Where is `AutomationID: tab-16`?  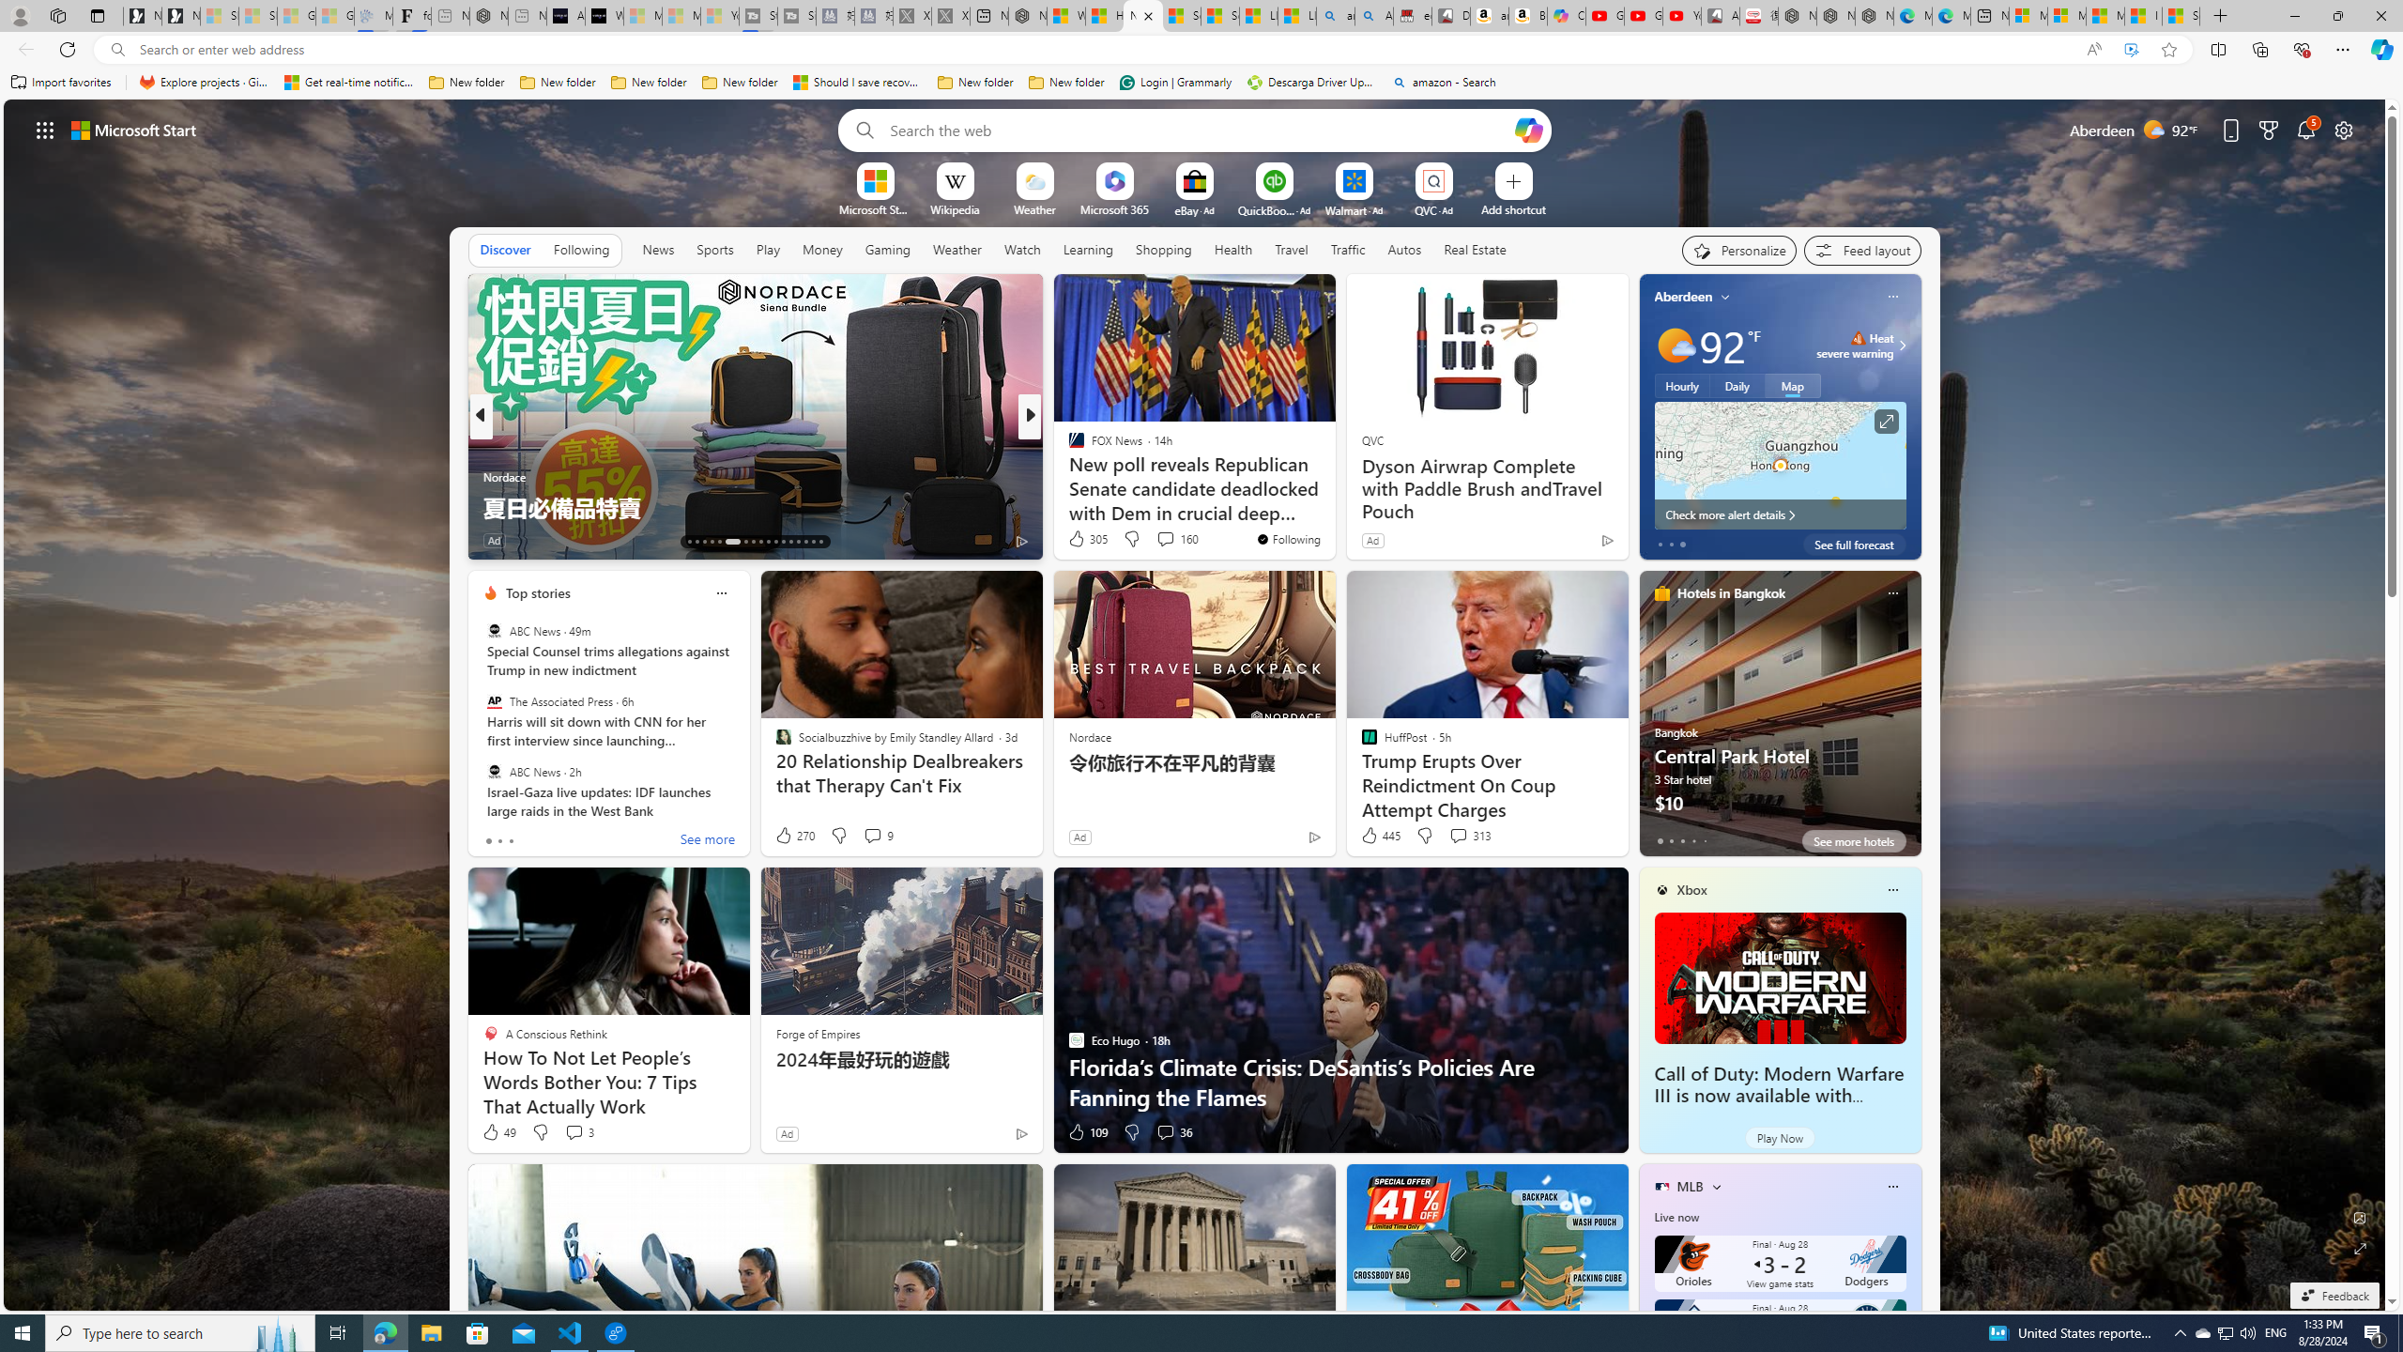
AutomationID: tab-16 is located at coordinates (712, 542).